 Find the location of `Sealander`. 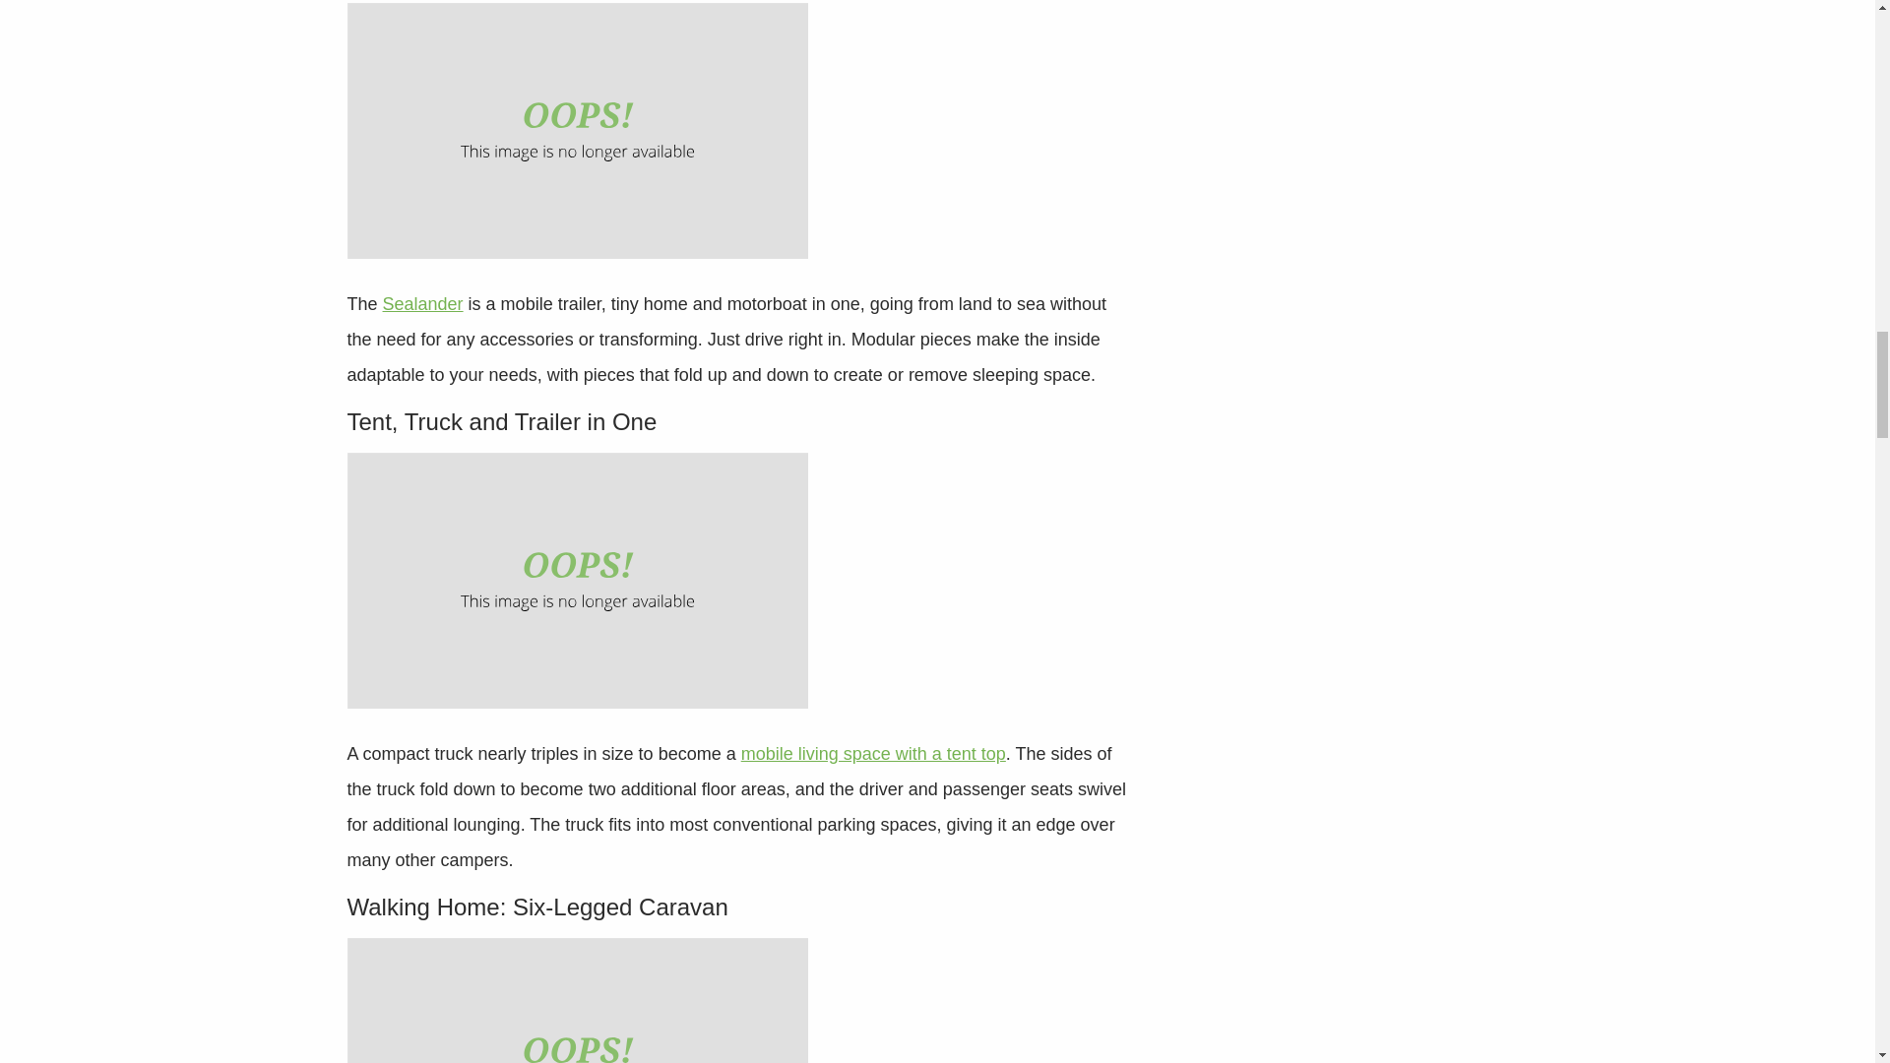

Sealander is located at coordinates (423, 303).